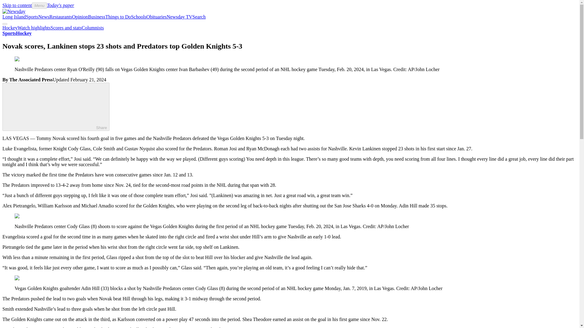 The height and width of the screenshot is (328, 584). I want to click on Opinion, so click(80, 17).